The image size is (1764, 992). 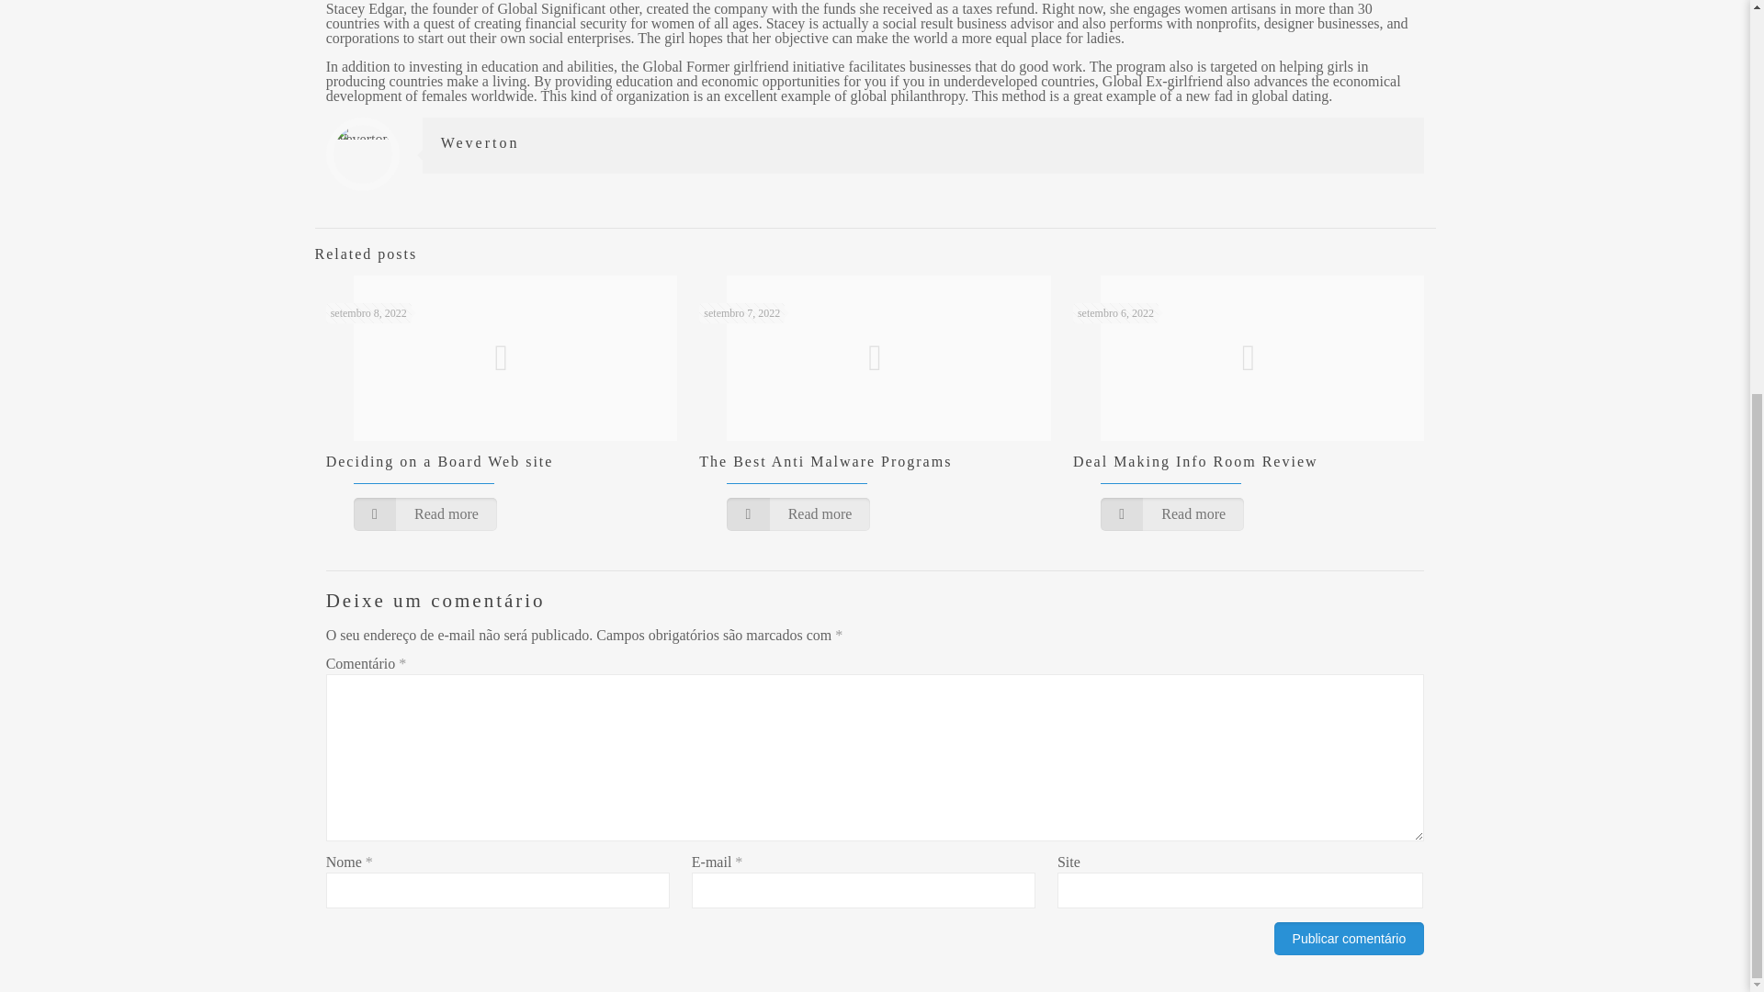 What do you see at coordinates (851, 321) in the screenshot?
I see `Facebook` at bounding box center [851, 321].